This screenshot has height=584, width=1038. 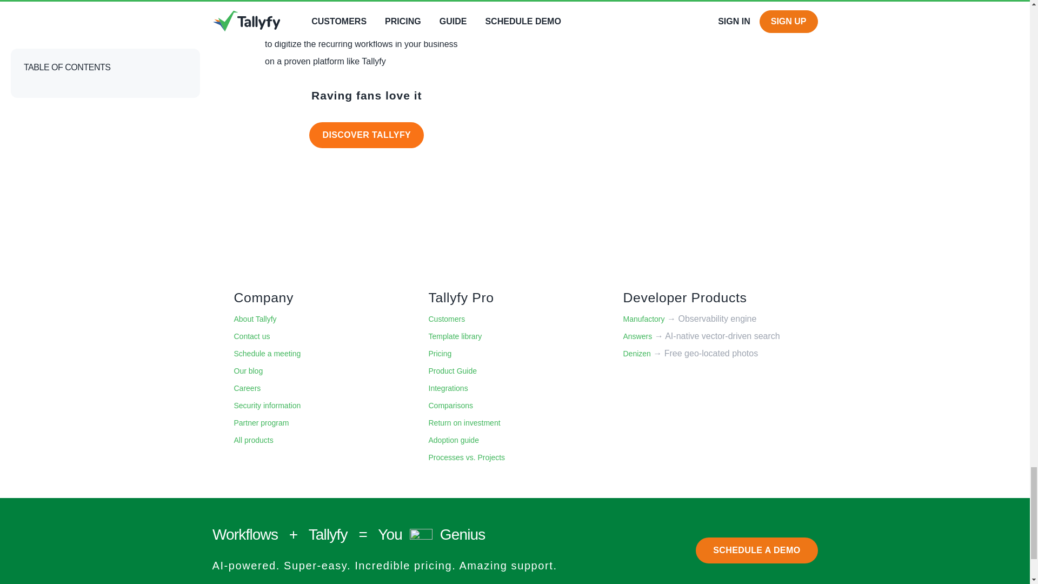 What do you see at coordinates (255, 320) in the screenshot?
I see `About Tallyfy` at bounding box center [255, 320].